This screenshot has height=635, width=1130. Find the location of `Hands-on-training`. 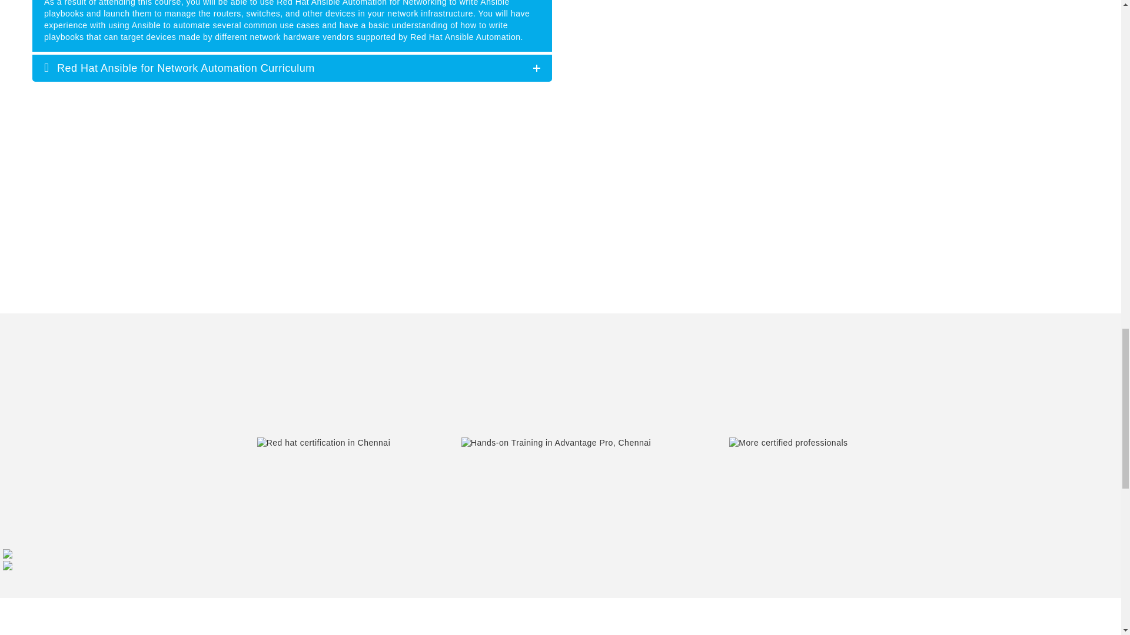

Hands-on-training is located at coordinates (556, 443).